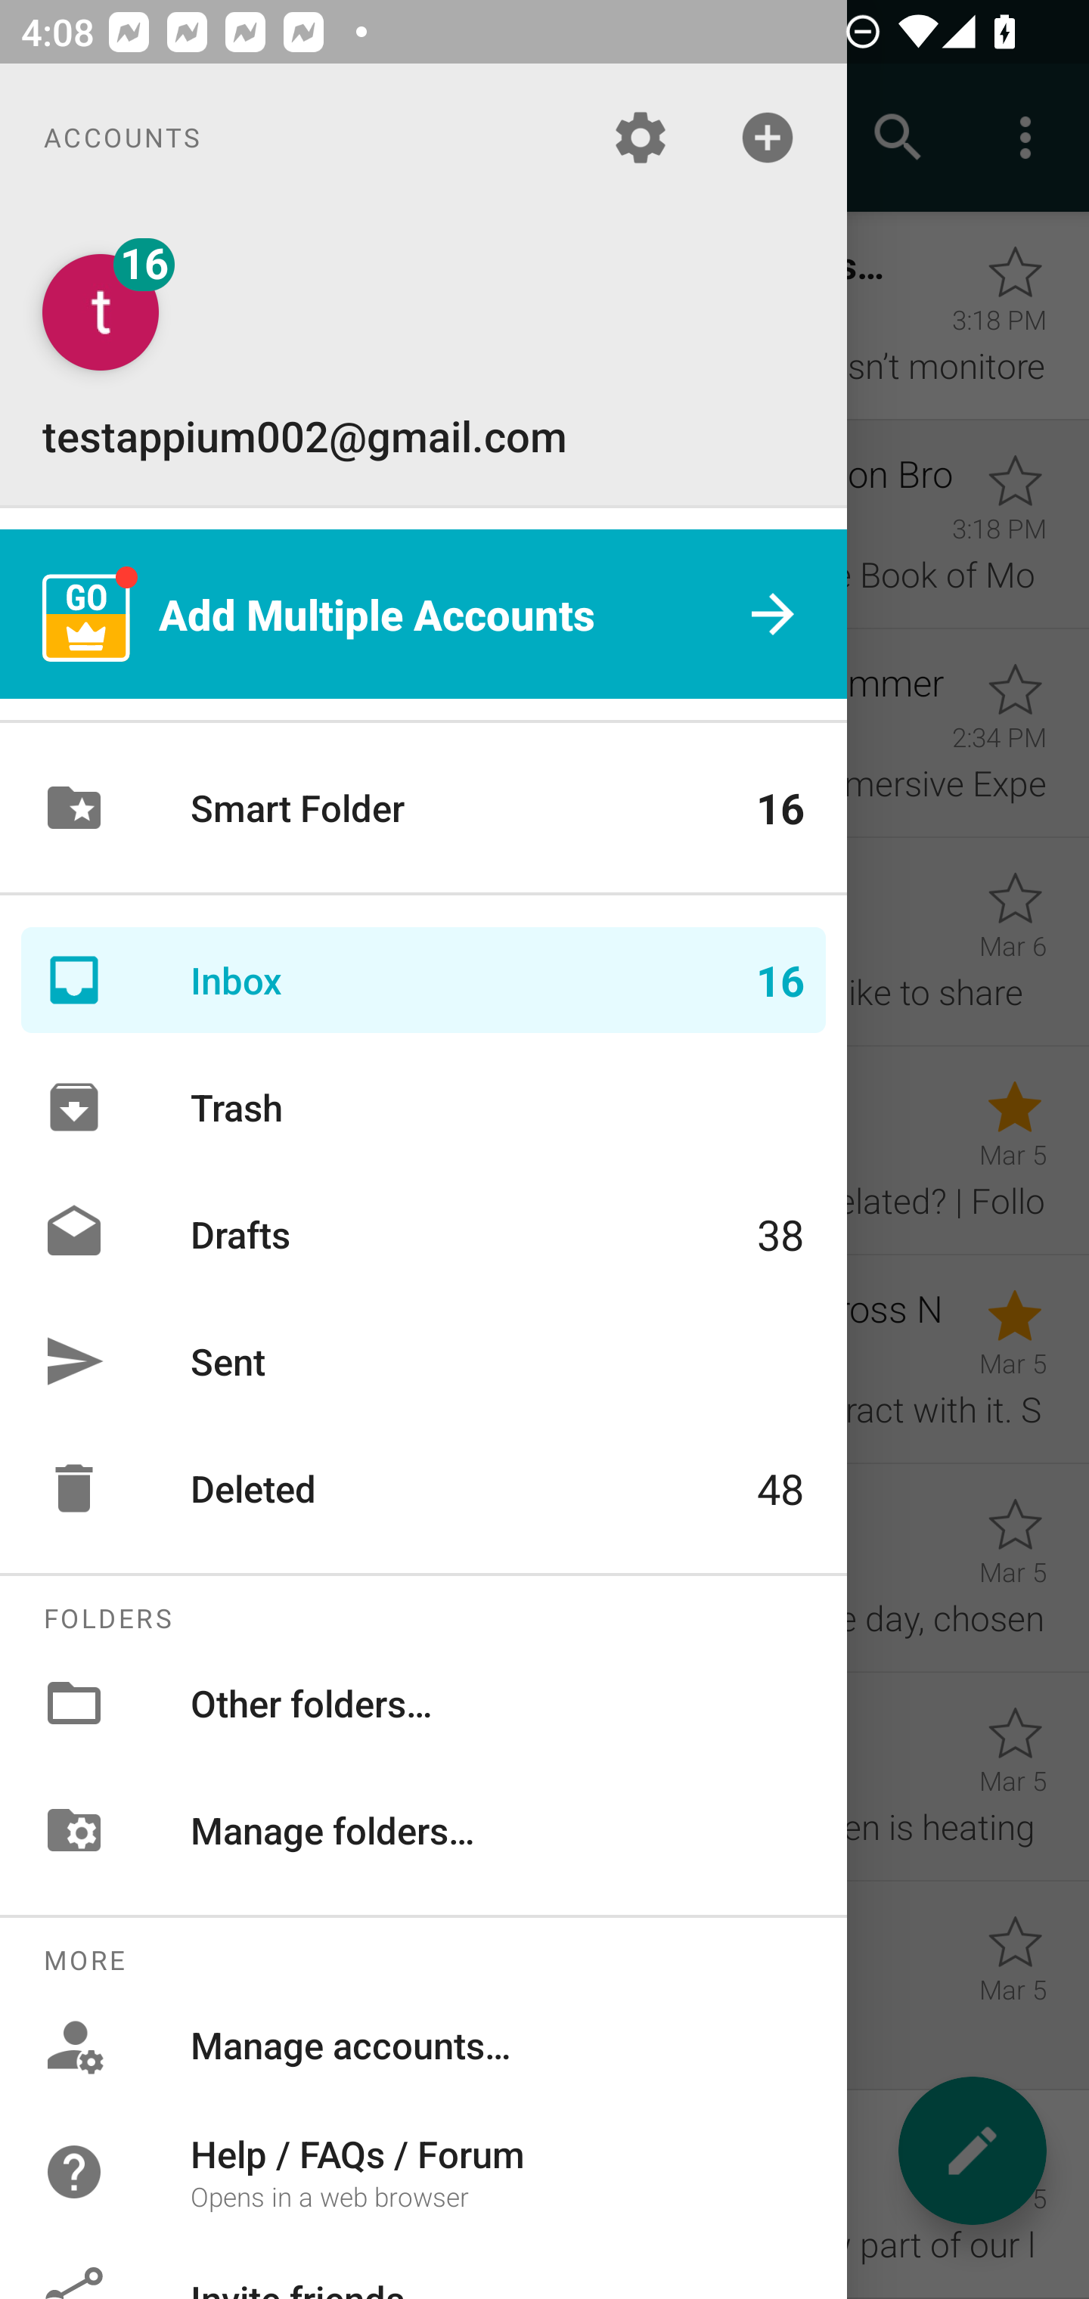 This screenshot has width=1089, height=2299. I want to click on Drafts 38, so click(423, 1233).